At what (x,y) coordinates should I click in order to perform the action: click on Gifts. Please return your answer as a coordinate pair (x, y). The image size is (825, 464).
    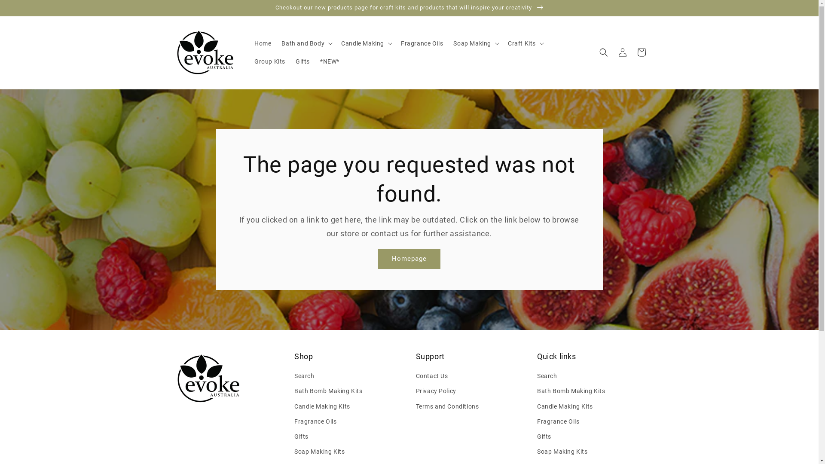
    Looking at the image, I should click on (544, 437).